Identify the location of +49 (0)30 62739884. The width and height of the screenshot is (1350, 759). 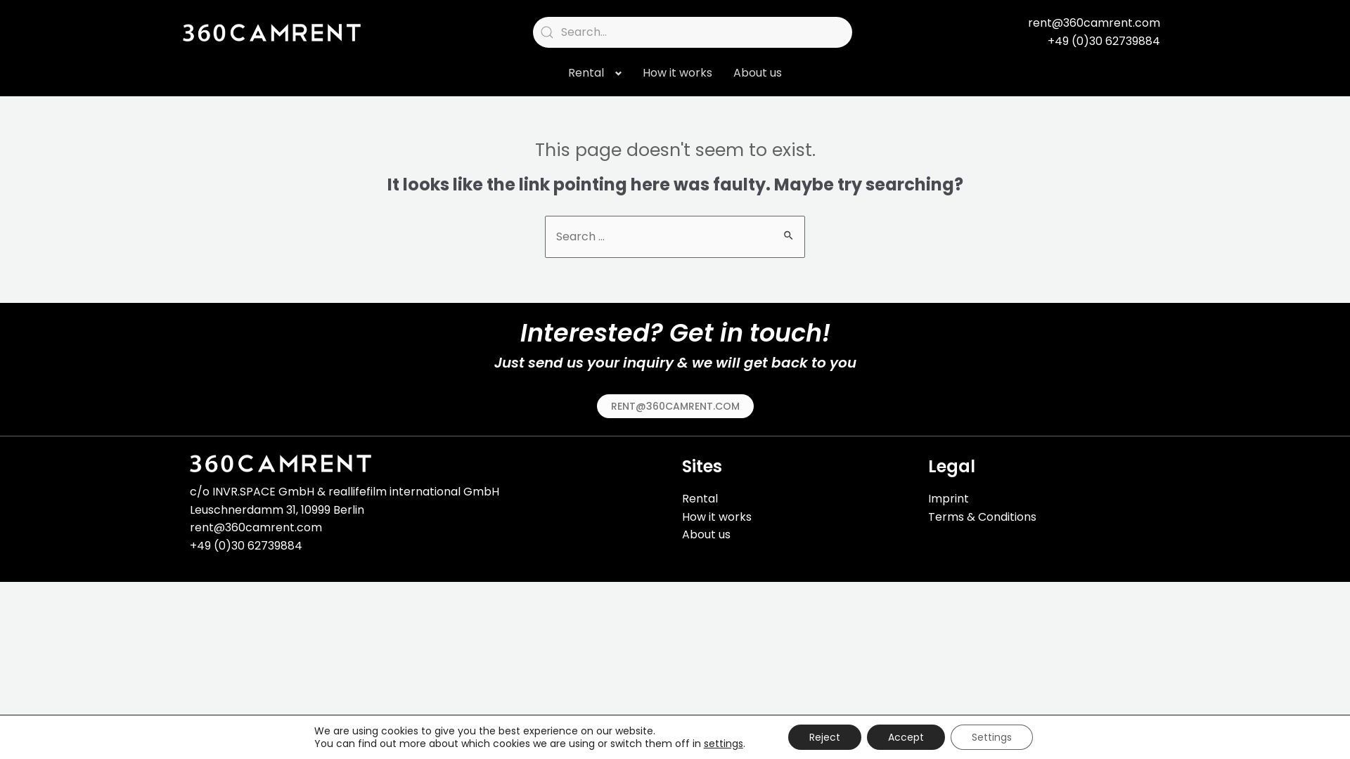
(1073, 41).